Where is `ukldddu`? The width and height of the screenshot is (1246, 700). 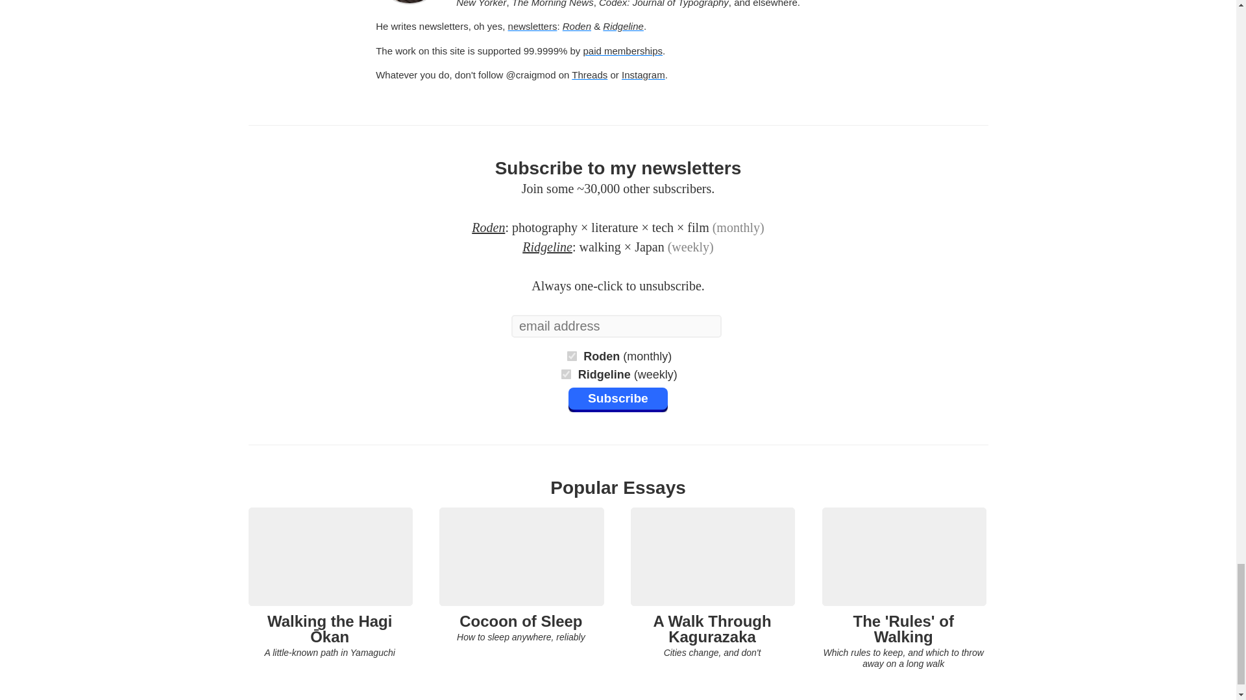
ukldddu is located at coordinates (565, 373).